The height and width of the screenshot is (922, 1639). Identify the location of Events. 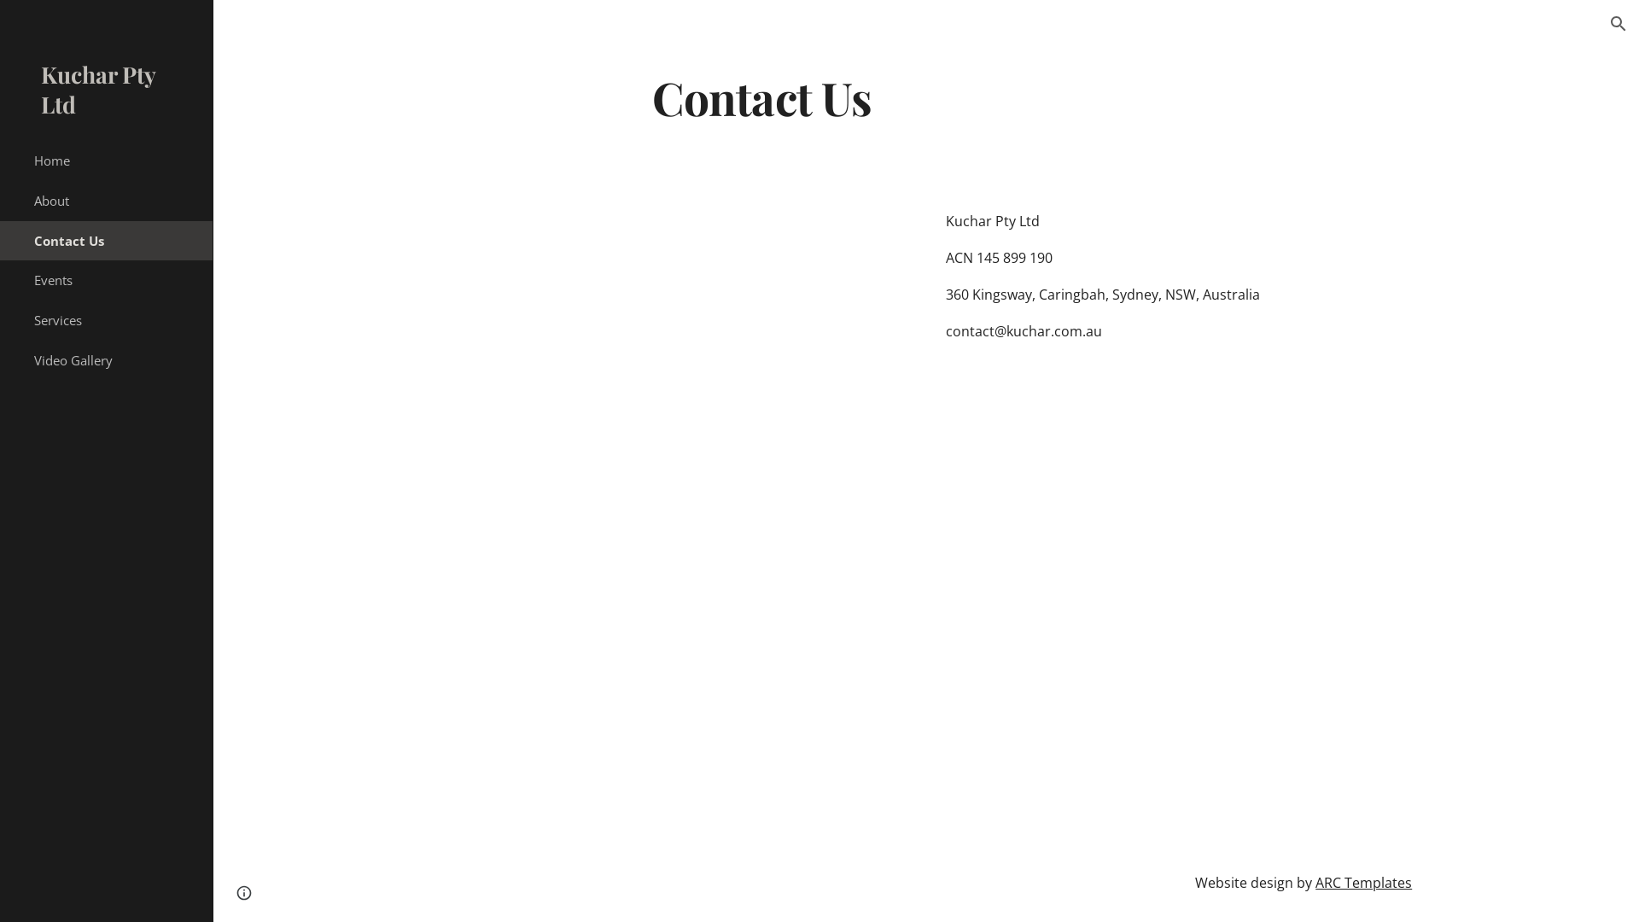
(116, 280).